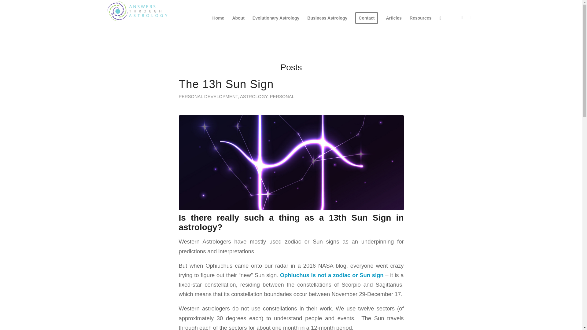 This screenshot has height=330, width=587. Describe the element at coordinates (254, 97) in the screenshot. I see `ASTROLOGY` at that location.